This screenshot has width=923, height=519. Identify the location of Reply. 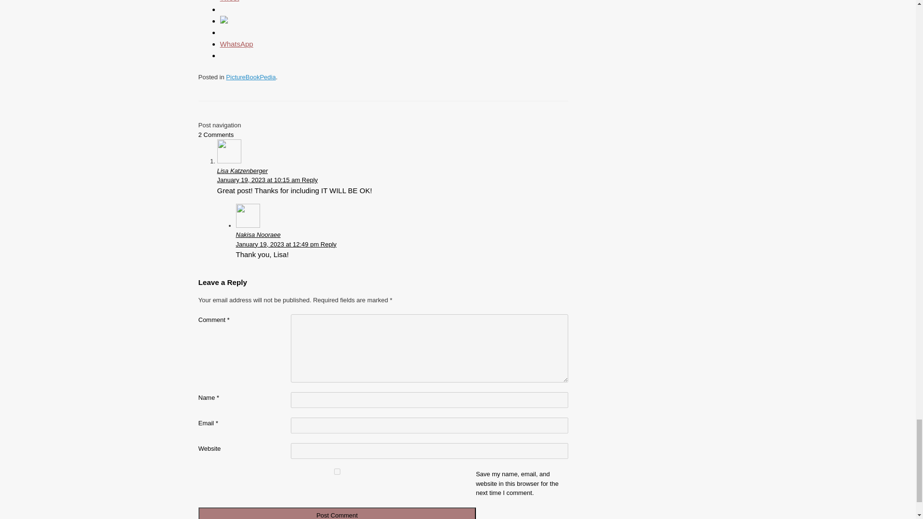
(310, 180).